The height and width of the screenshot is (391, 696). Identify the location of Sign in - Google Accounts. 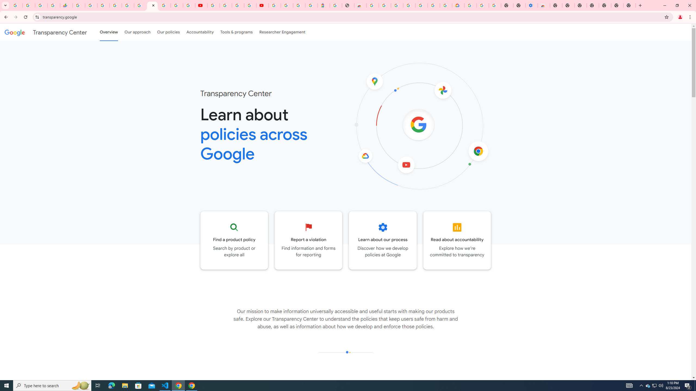
(116, 5).